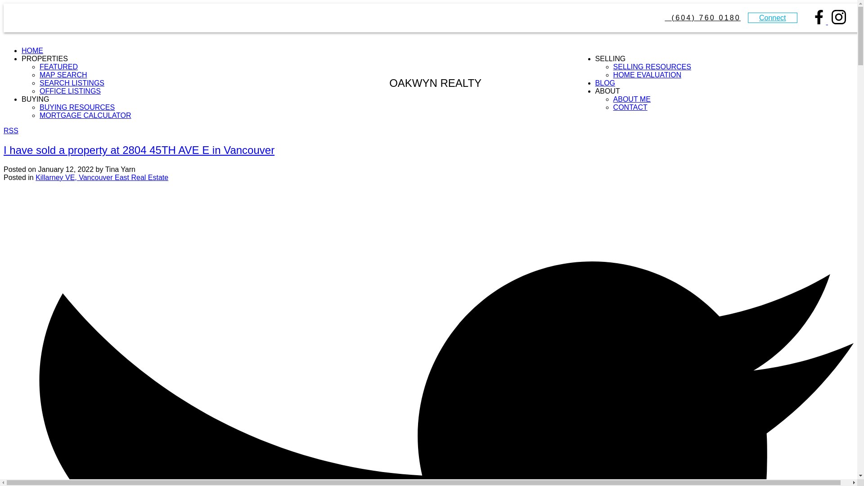 The image size is (864, 486). What do you see at coordinates (632, 99) in the screenshot?
I see `ABOUT ME` at bounding box center [632, 99].